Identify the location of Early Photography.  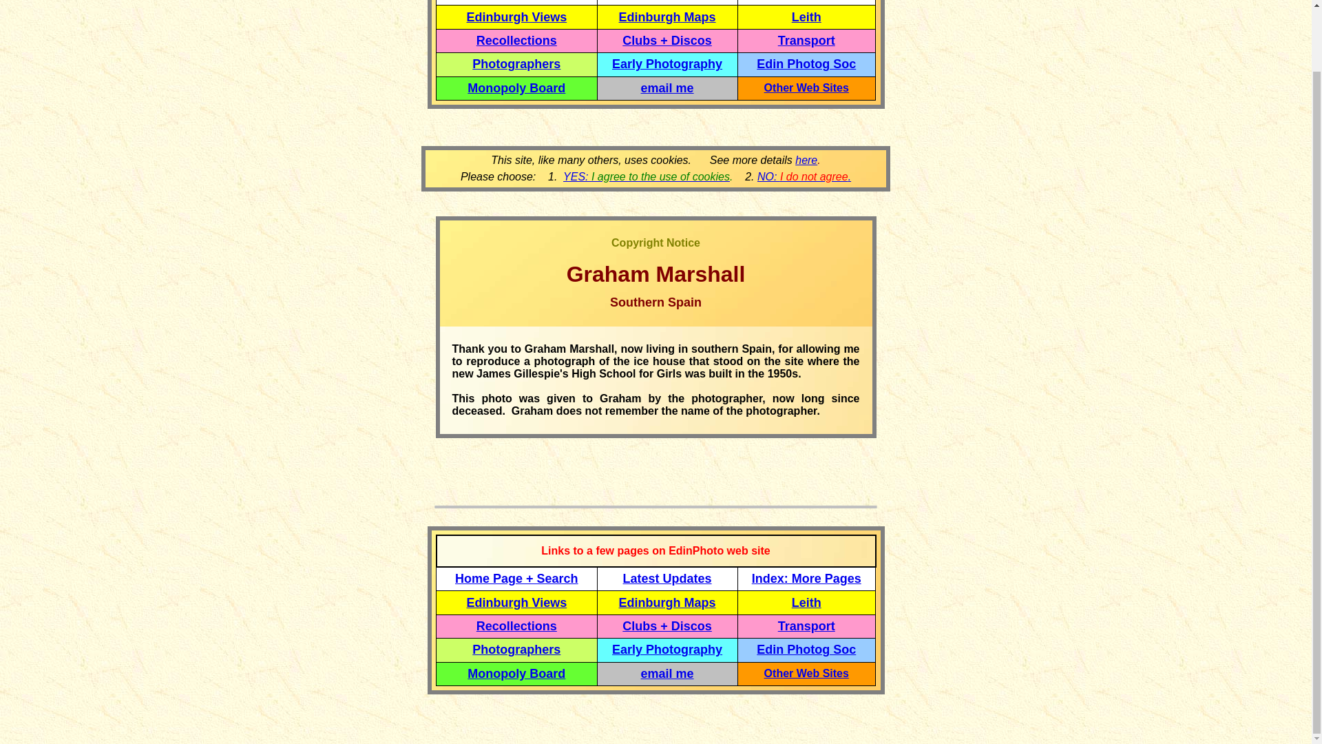
(667, 63).